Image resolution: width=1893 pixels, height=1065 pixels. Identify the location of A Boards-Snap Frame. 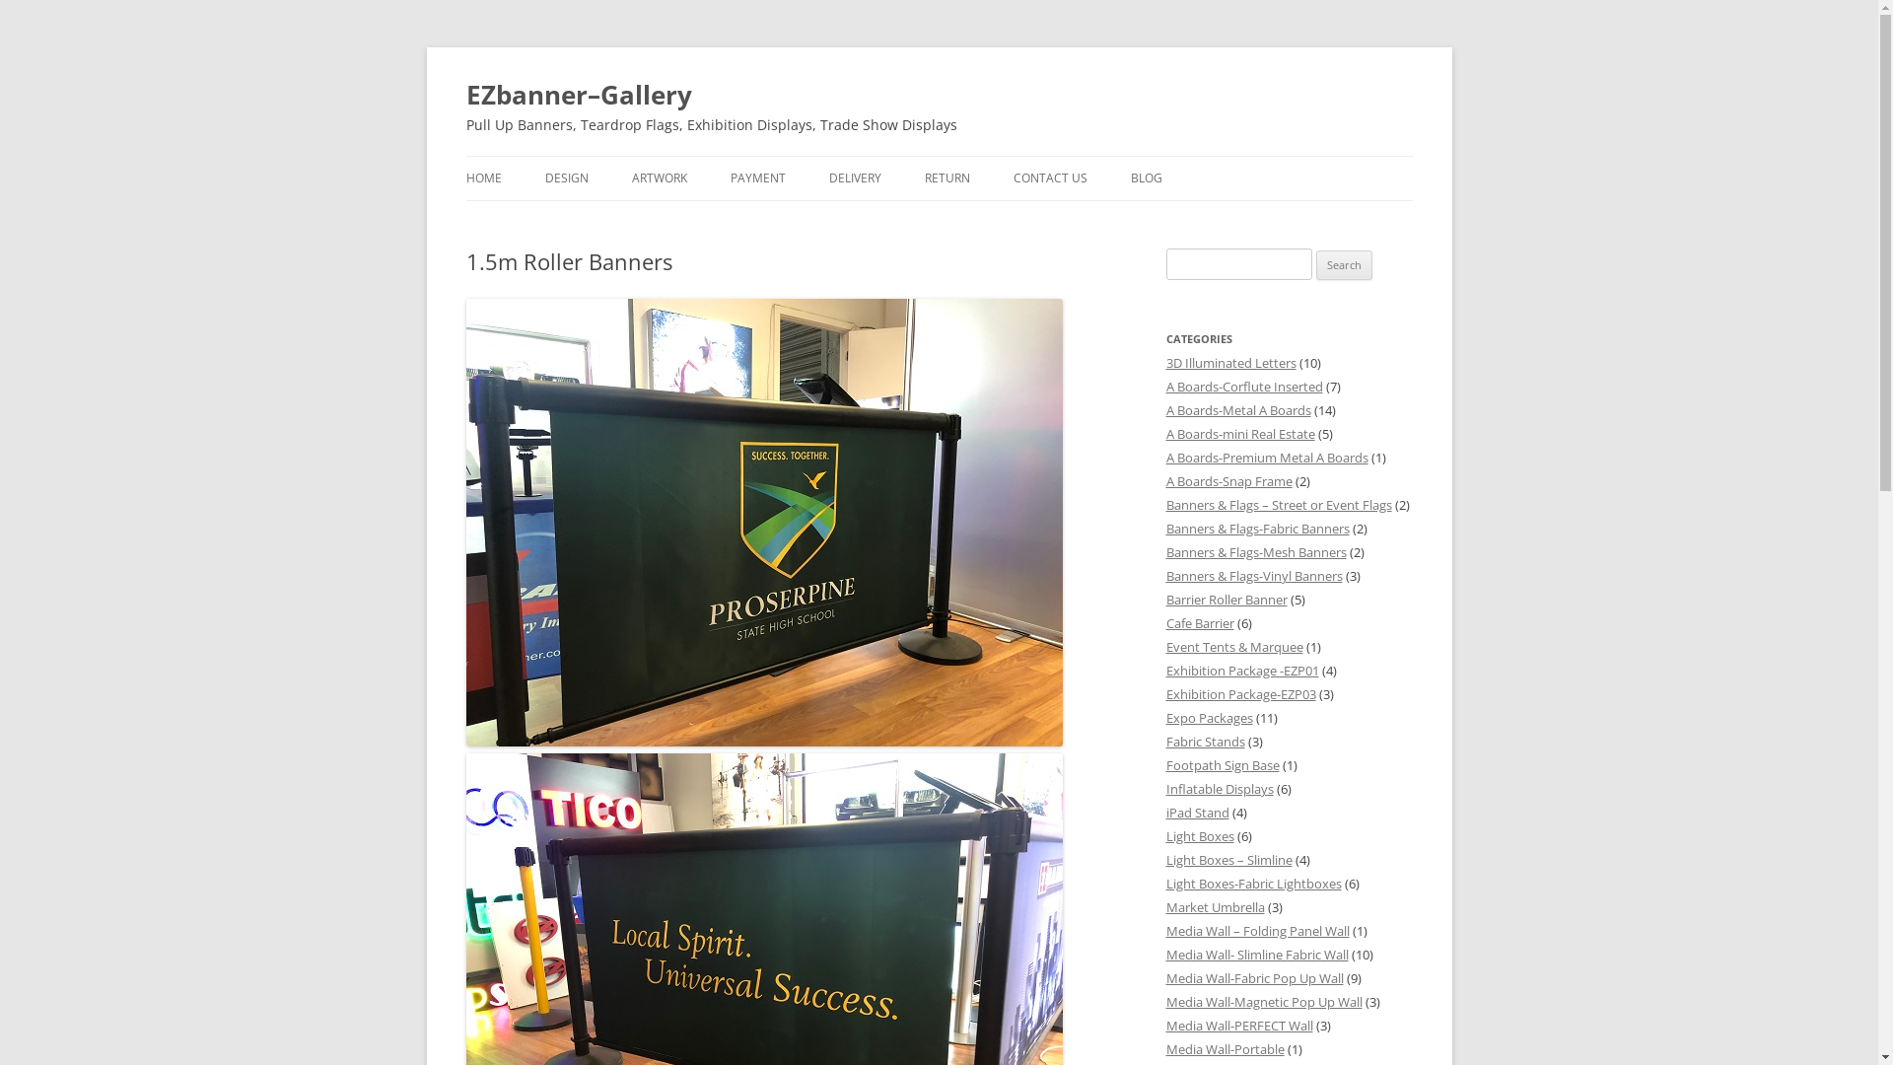
(1228, 481).